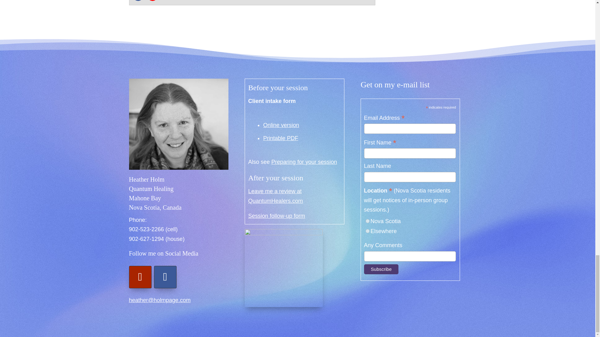 This screenshot has width=600, height=337. Describe the element at coordinates (381, 269) in the screenshot. I see `Subscribe` at that location.